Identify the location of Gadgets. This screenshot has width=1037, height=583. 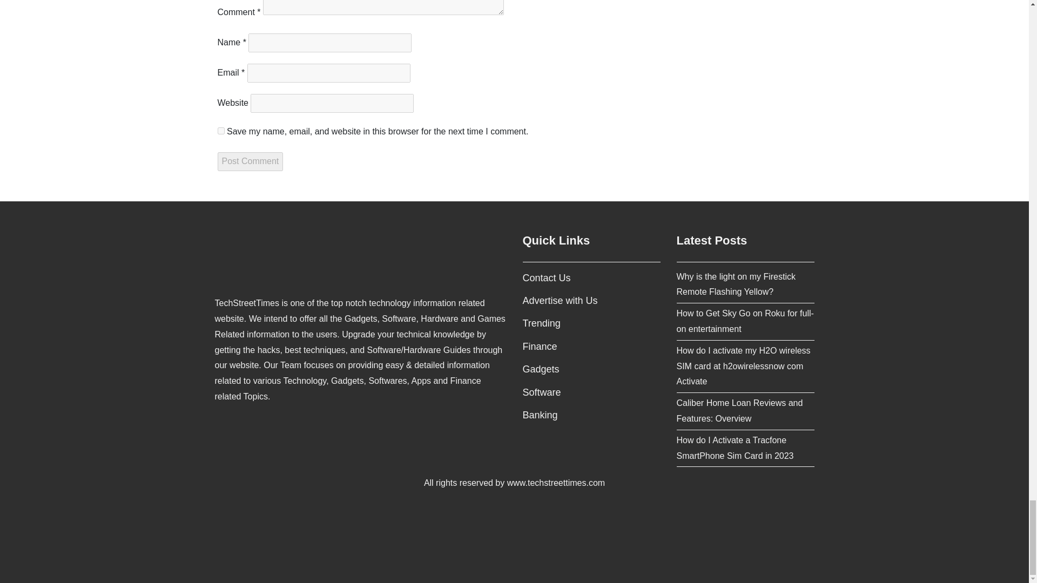
(541, 369).